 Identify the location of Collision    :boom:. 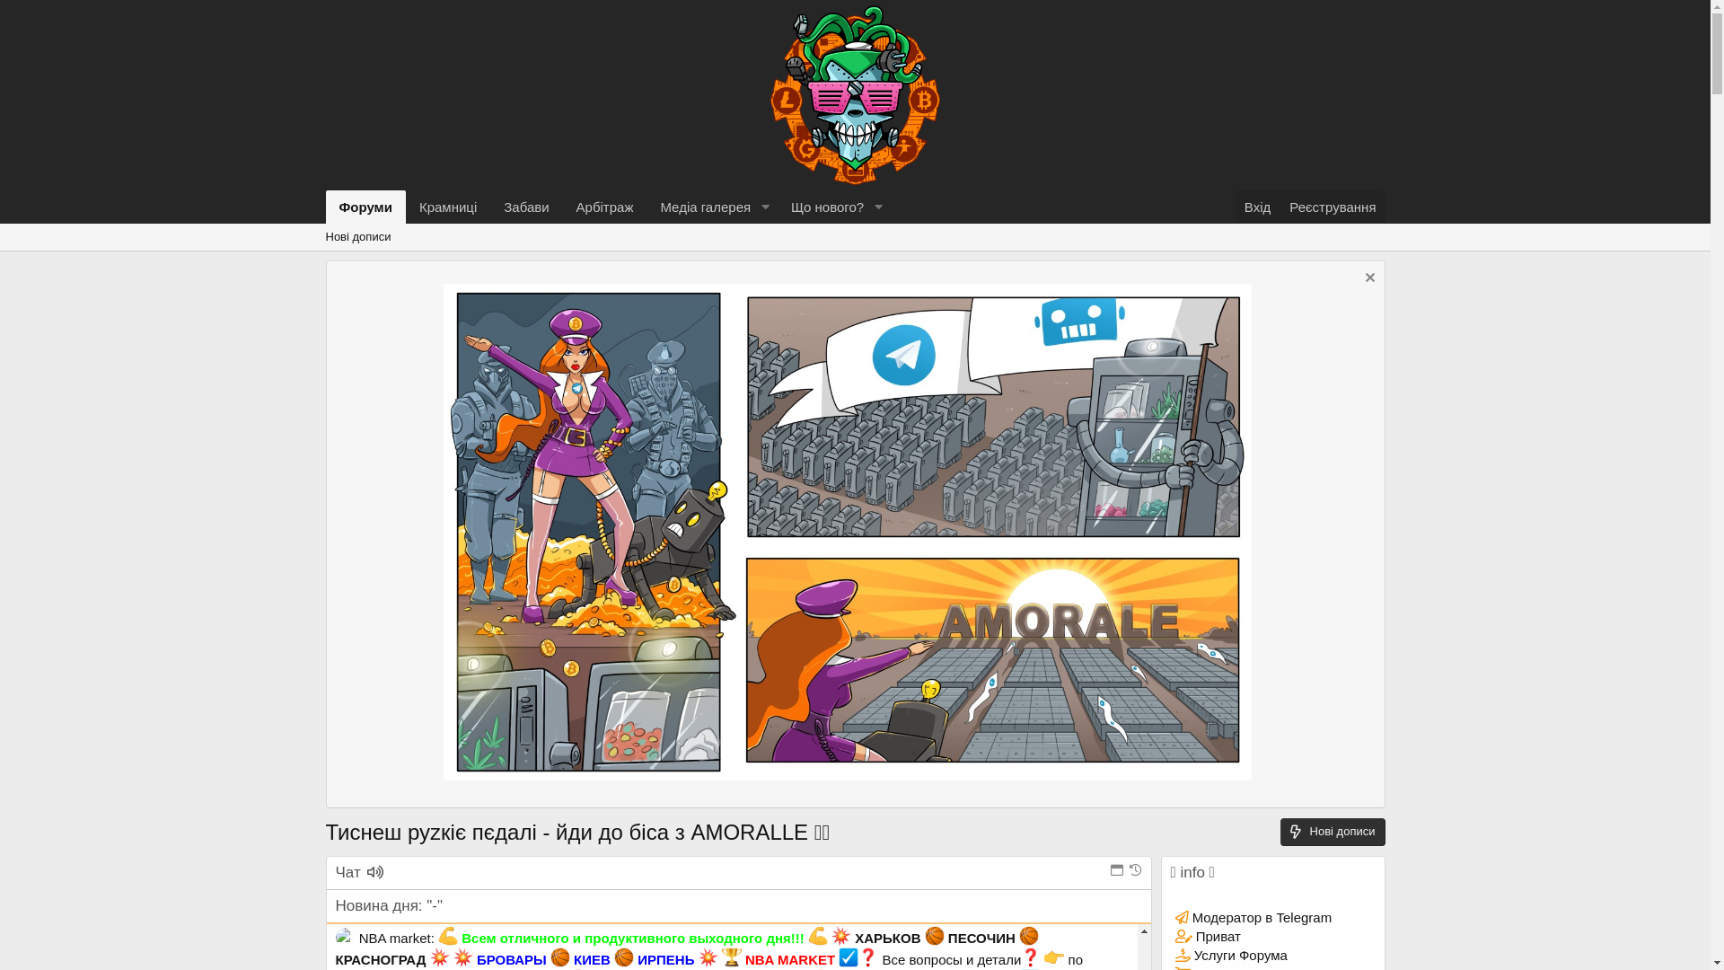
(841, 936).